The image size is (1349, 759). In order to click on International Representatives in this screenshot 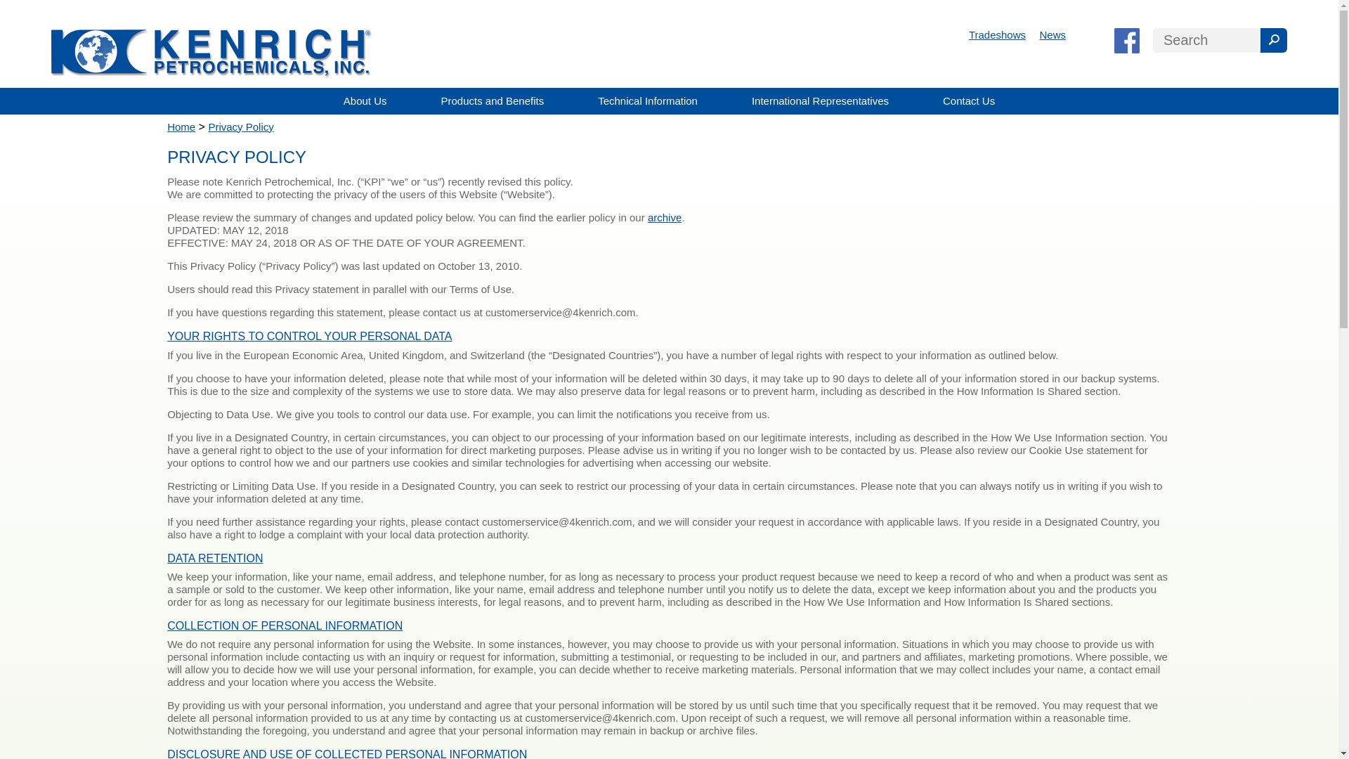, I will do `click(821, 101)`.